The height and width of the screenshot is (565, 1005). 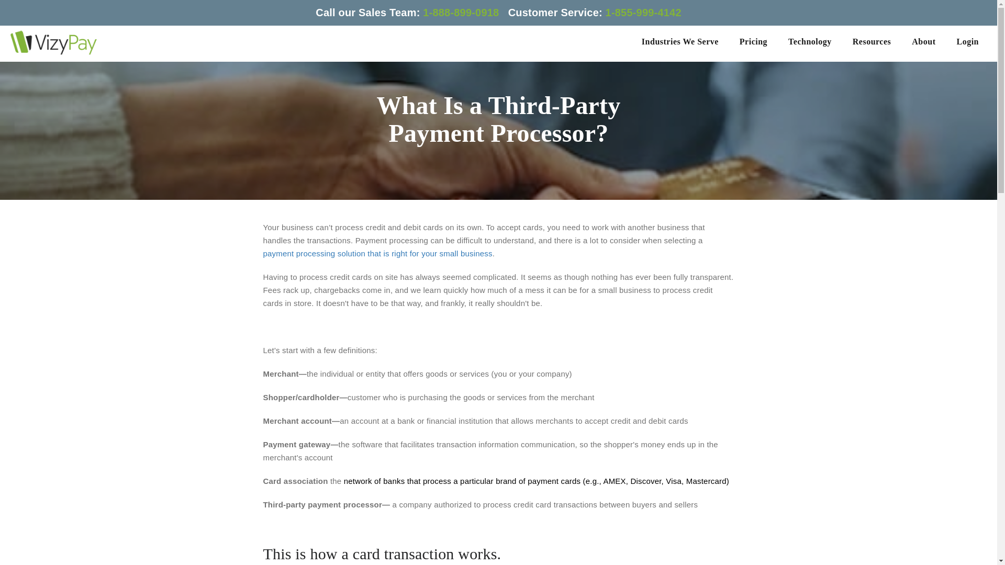 What do you see at coordinates (465, 12) in the screenshot?
I see `1-888-899-0918  ` at bounding box center [465, 12].